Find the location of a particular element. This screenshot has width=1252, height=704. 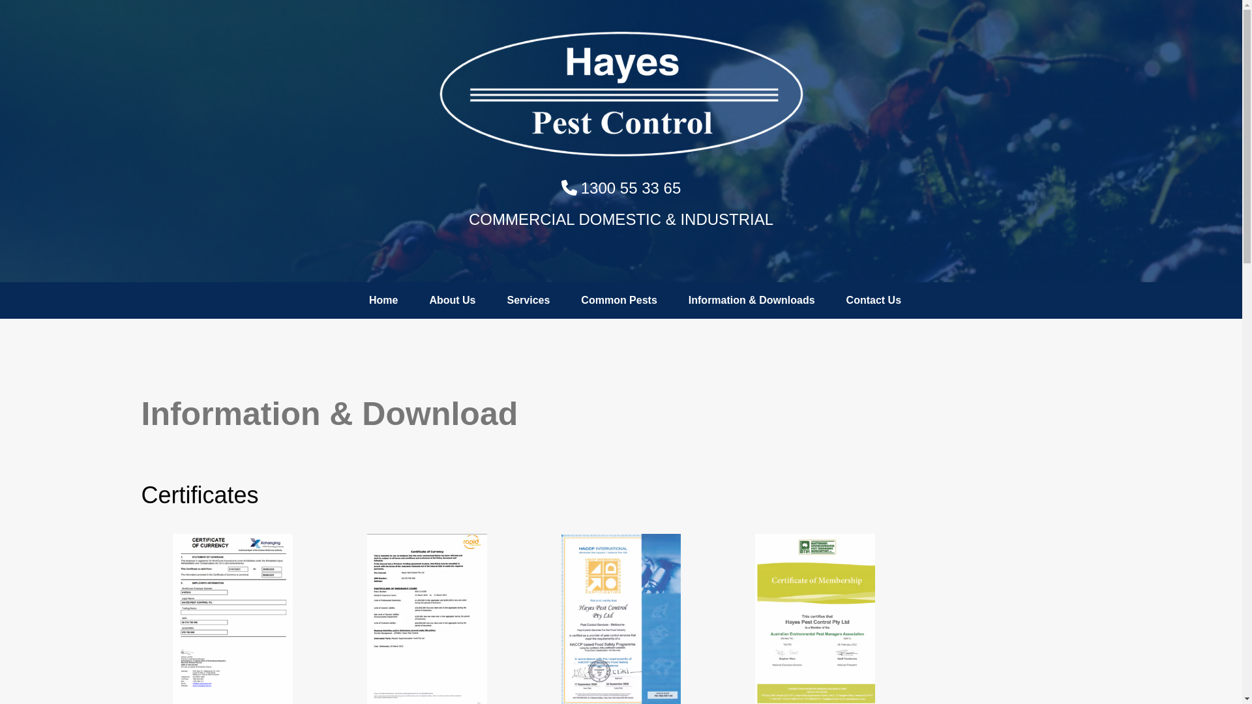

Services is located at coordinates (529, 301).